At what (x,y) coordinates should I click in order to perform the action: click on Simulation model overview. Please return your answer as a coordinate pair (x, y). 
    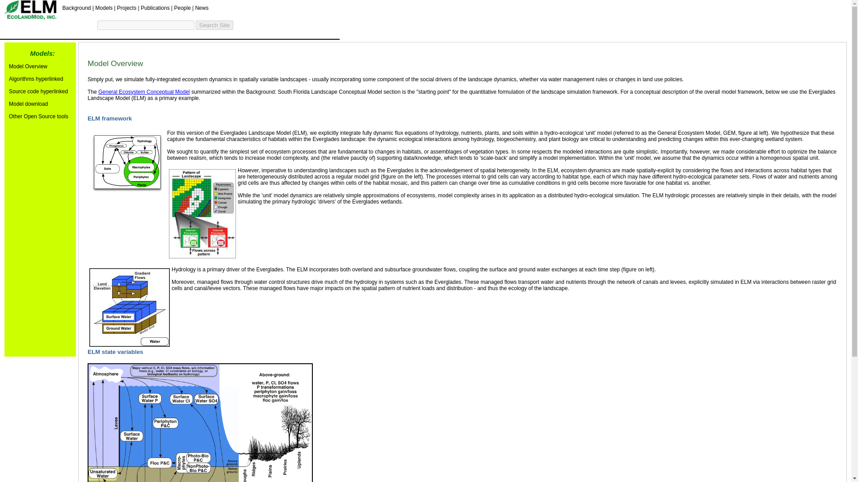
    Looking at the image, I should click on (28, 66).